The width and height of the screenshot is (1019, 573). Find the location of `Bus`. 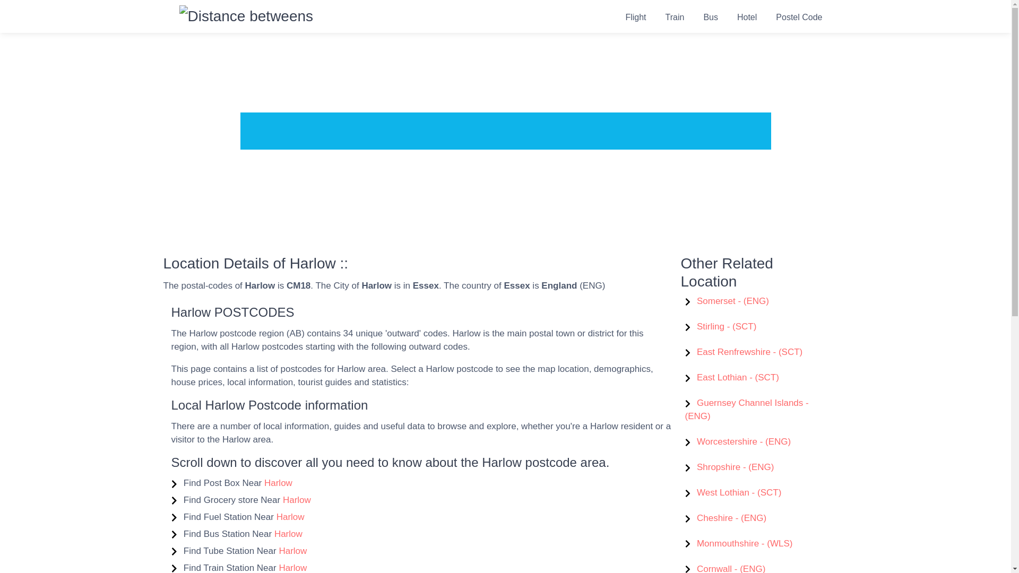

Bus is located at coordinates (710, 16).